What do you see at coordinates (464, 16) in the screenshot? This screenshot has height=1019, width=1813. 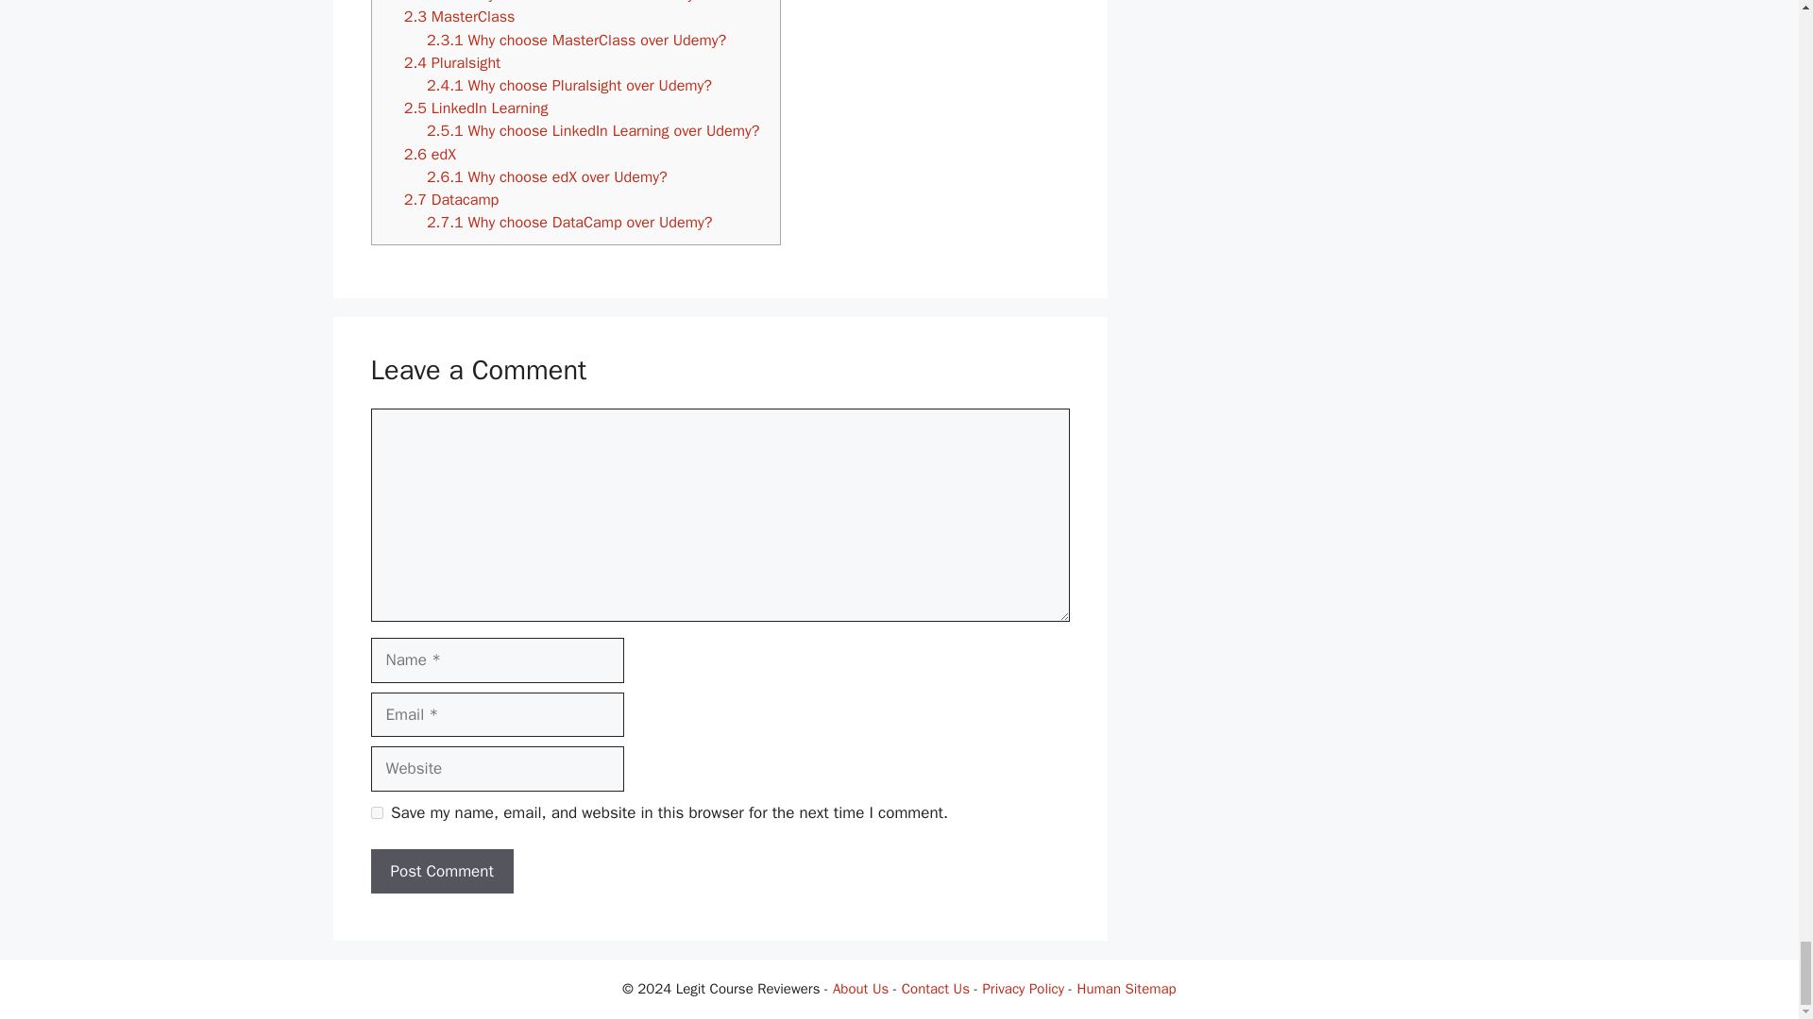 I see `2.3 MasterClass  ` at bounding box center [464, 16].